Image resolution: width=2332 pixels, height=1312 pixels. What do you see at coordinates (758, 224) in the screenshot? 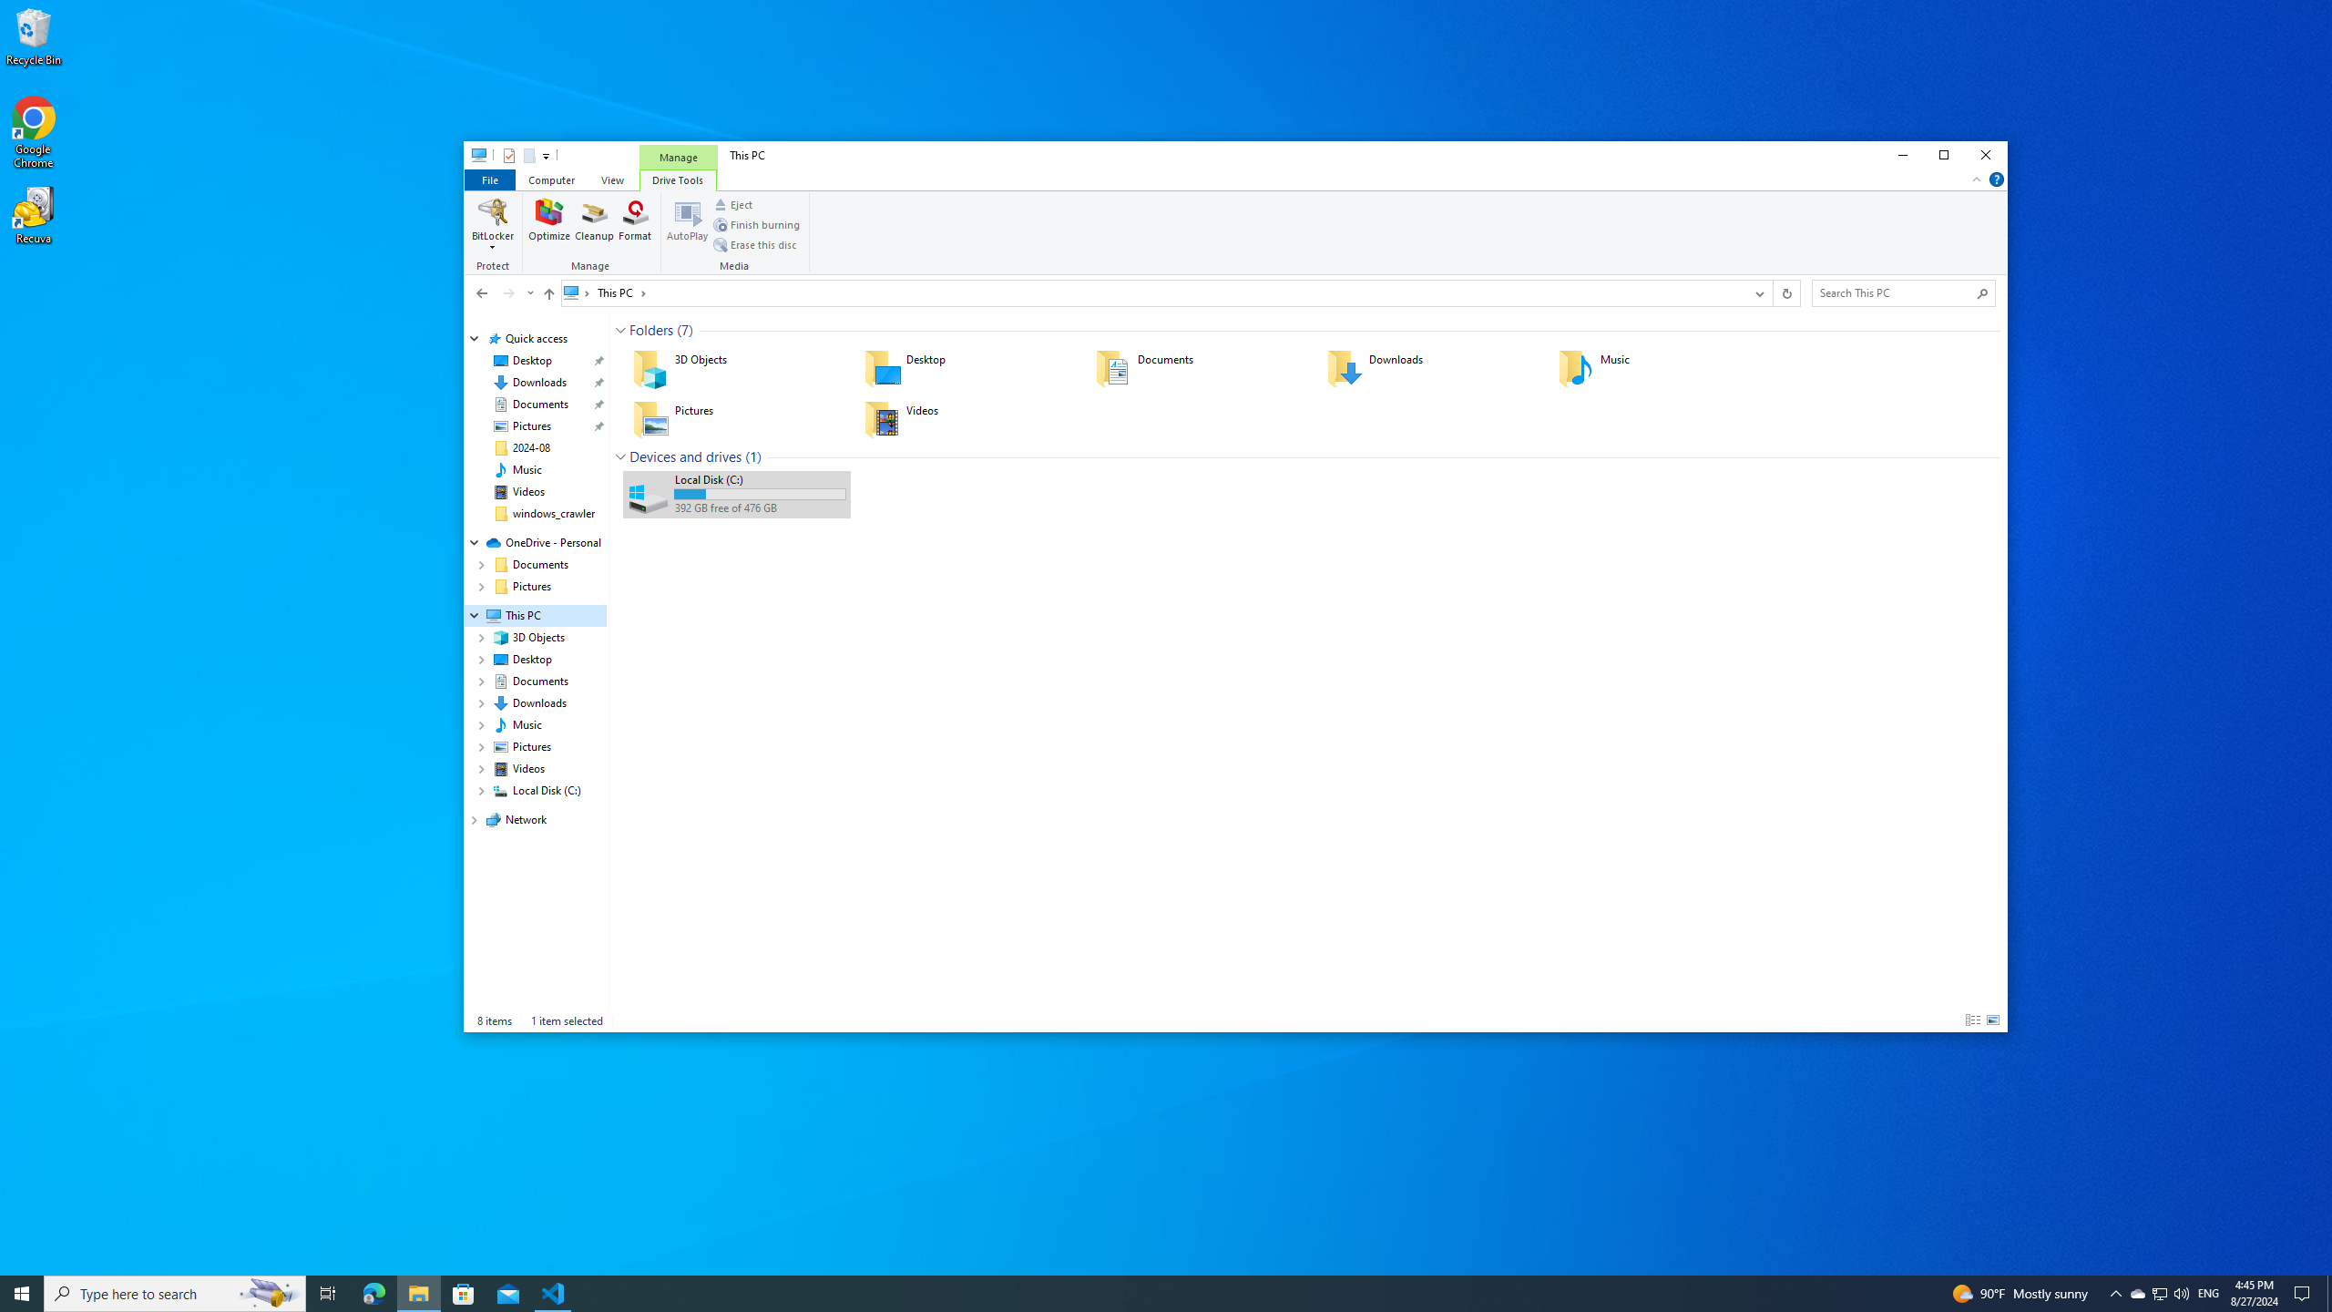
I see `Finish burning` at bounding box center [758, 224].